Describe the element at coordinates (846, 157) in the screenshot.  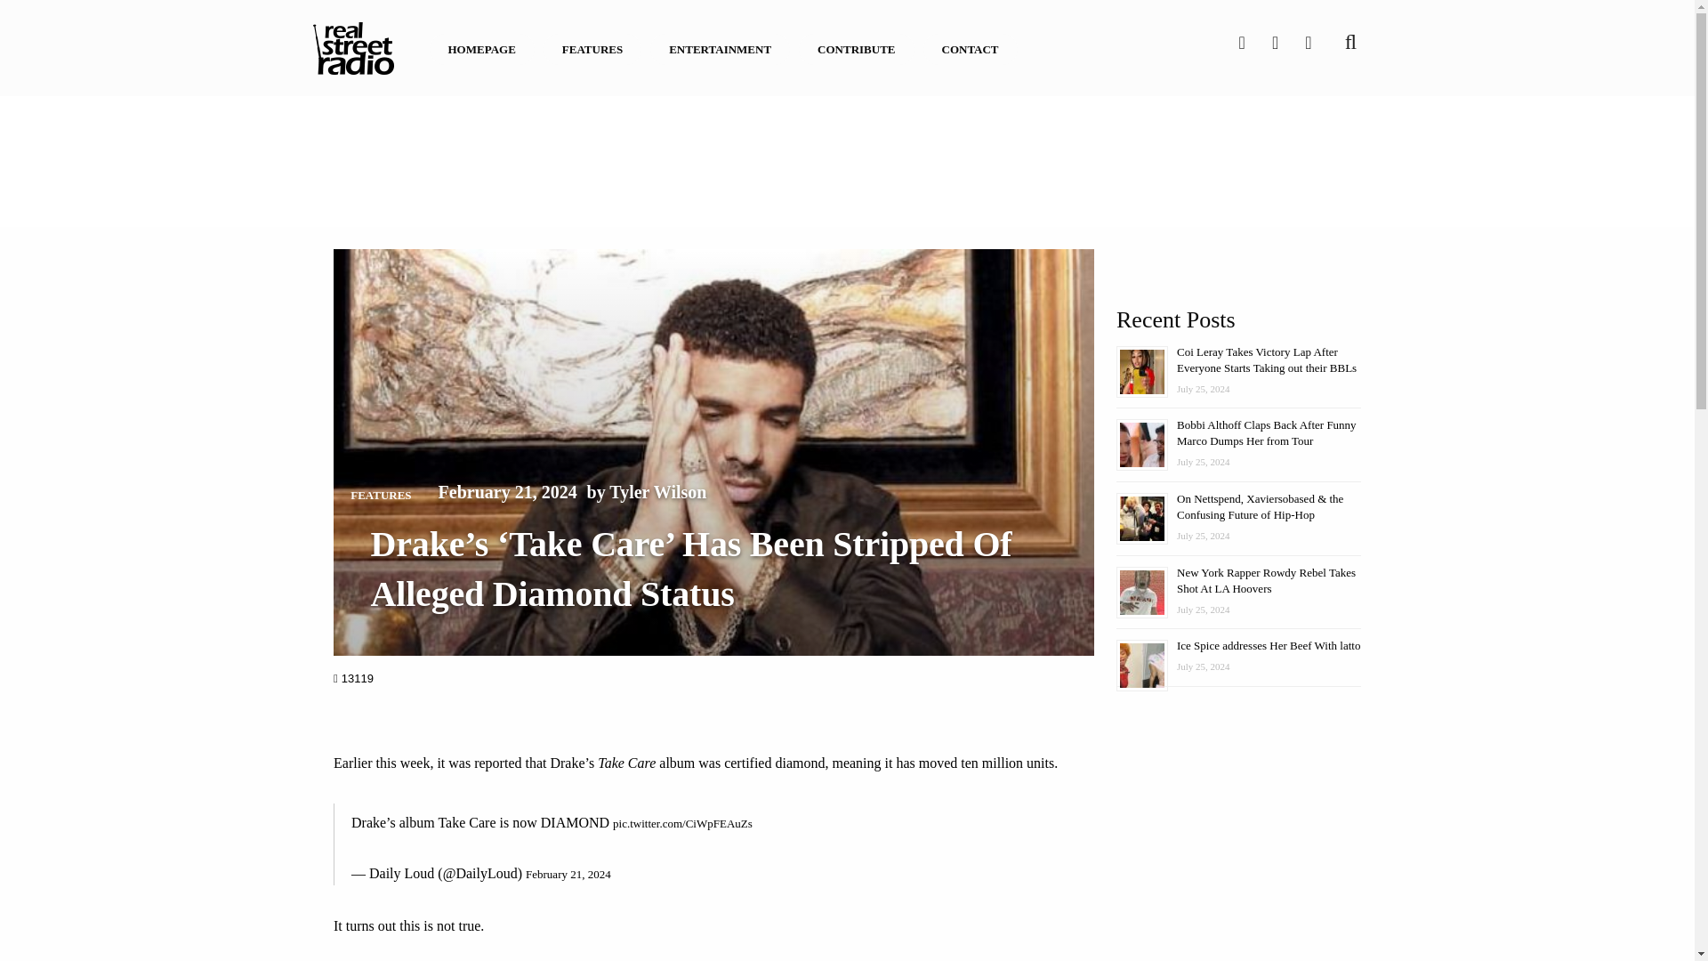
I see `Advertisement` at that location.